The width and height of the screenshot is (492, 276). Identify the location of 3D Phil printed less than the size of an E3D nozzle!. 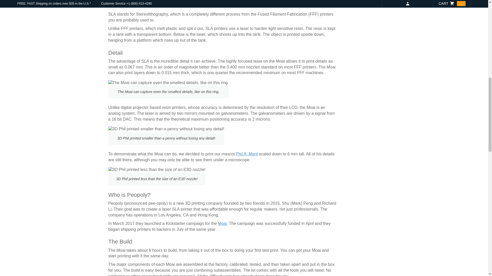
(157, 170).